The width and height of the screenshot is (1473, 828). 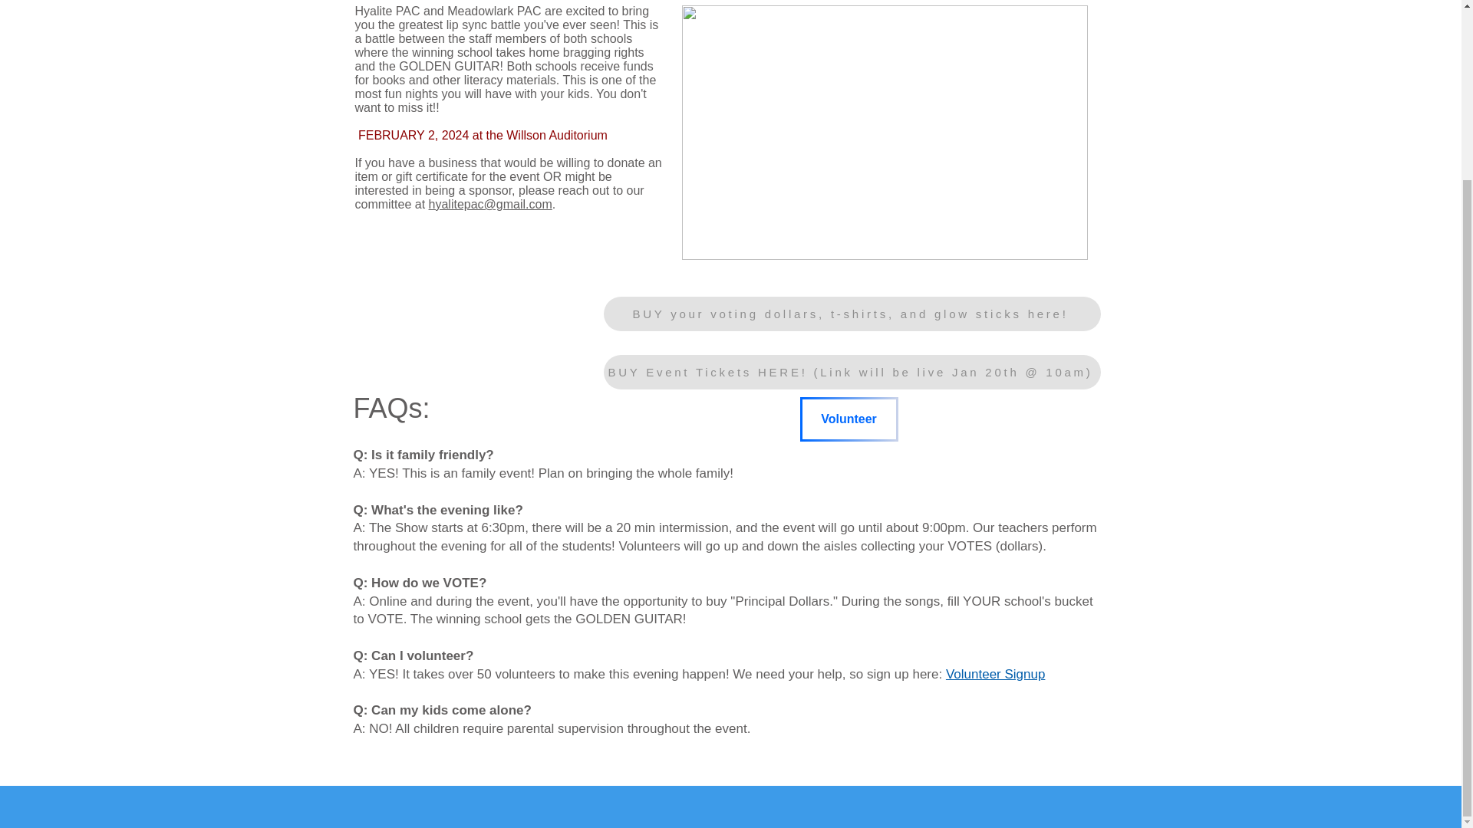 I want to click on BUY your voting dollars, t-shirts, and glow sticks here!, so click(x=852, y=314).